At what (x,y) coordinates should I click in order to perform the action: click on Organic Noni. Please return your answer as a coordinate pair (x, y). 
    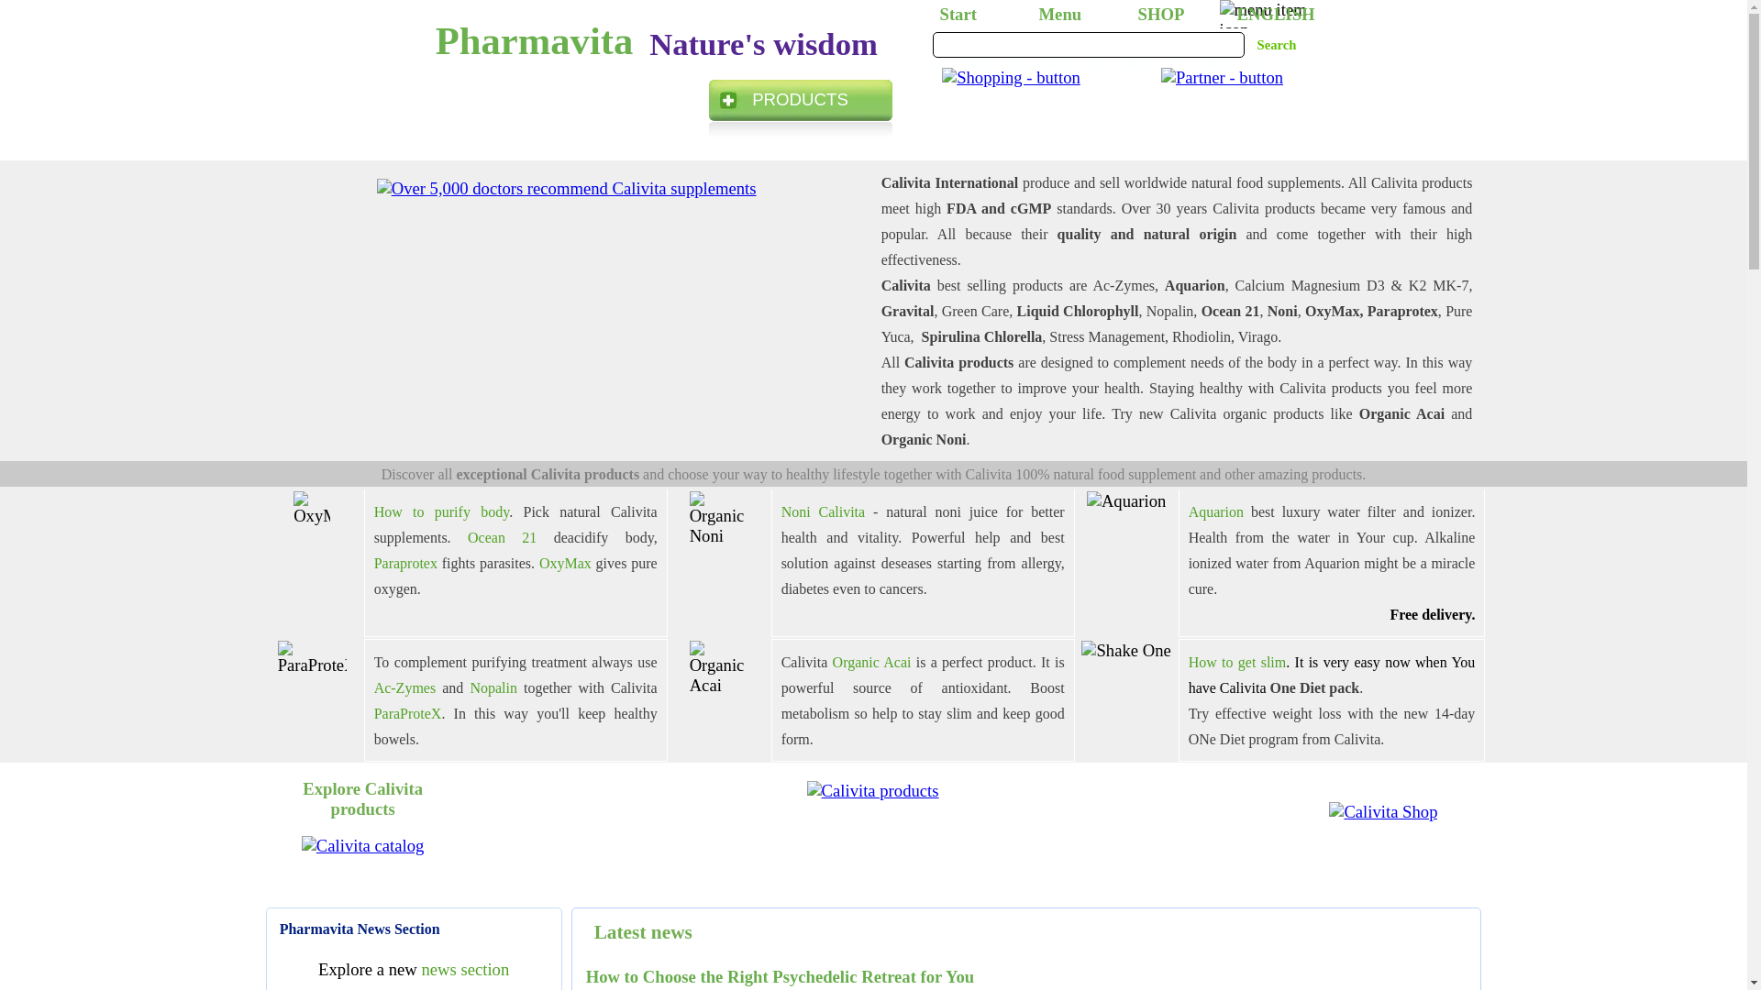
    Looking at the image, I should click on (719, 519).